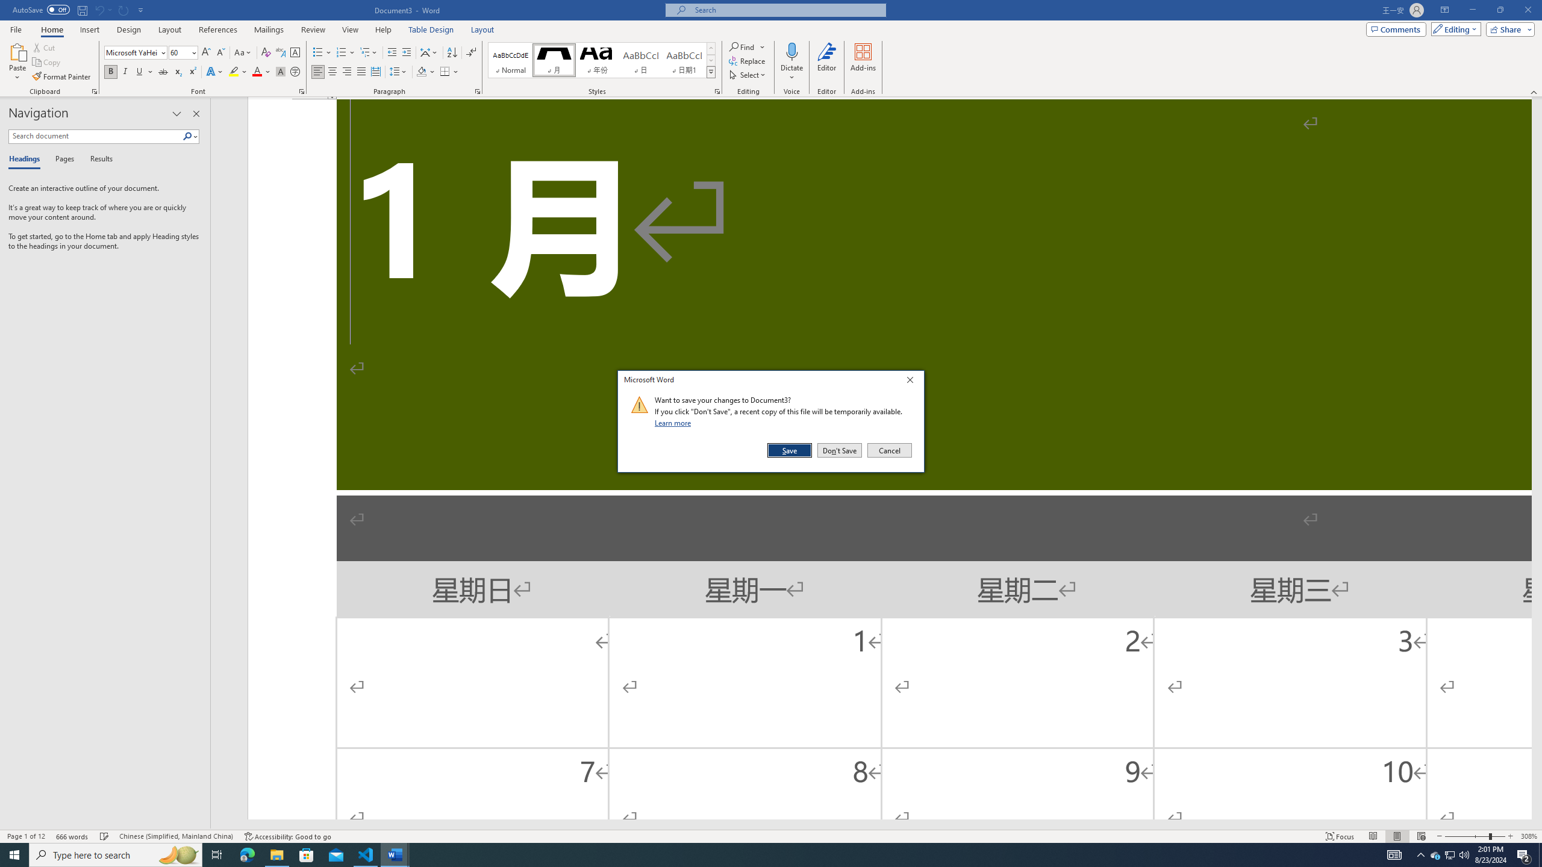 The width and height of the screenshot is (1542, 867). What do you see at coordinates (178, 855) in the screenshot?
I see `Search highlights icon opens search home window` at bounding box center [178, 855].